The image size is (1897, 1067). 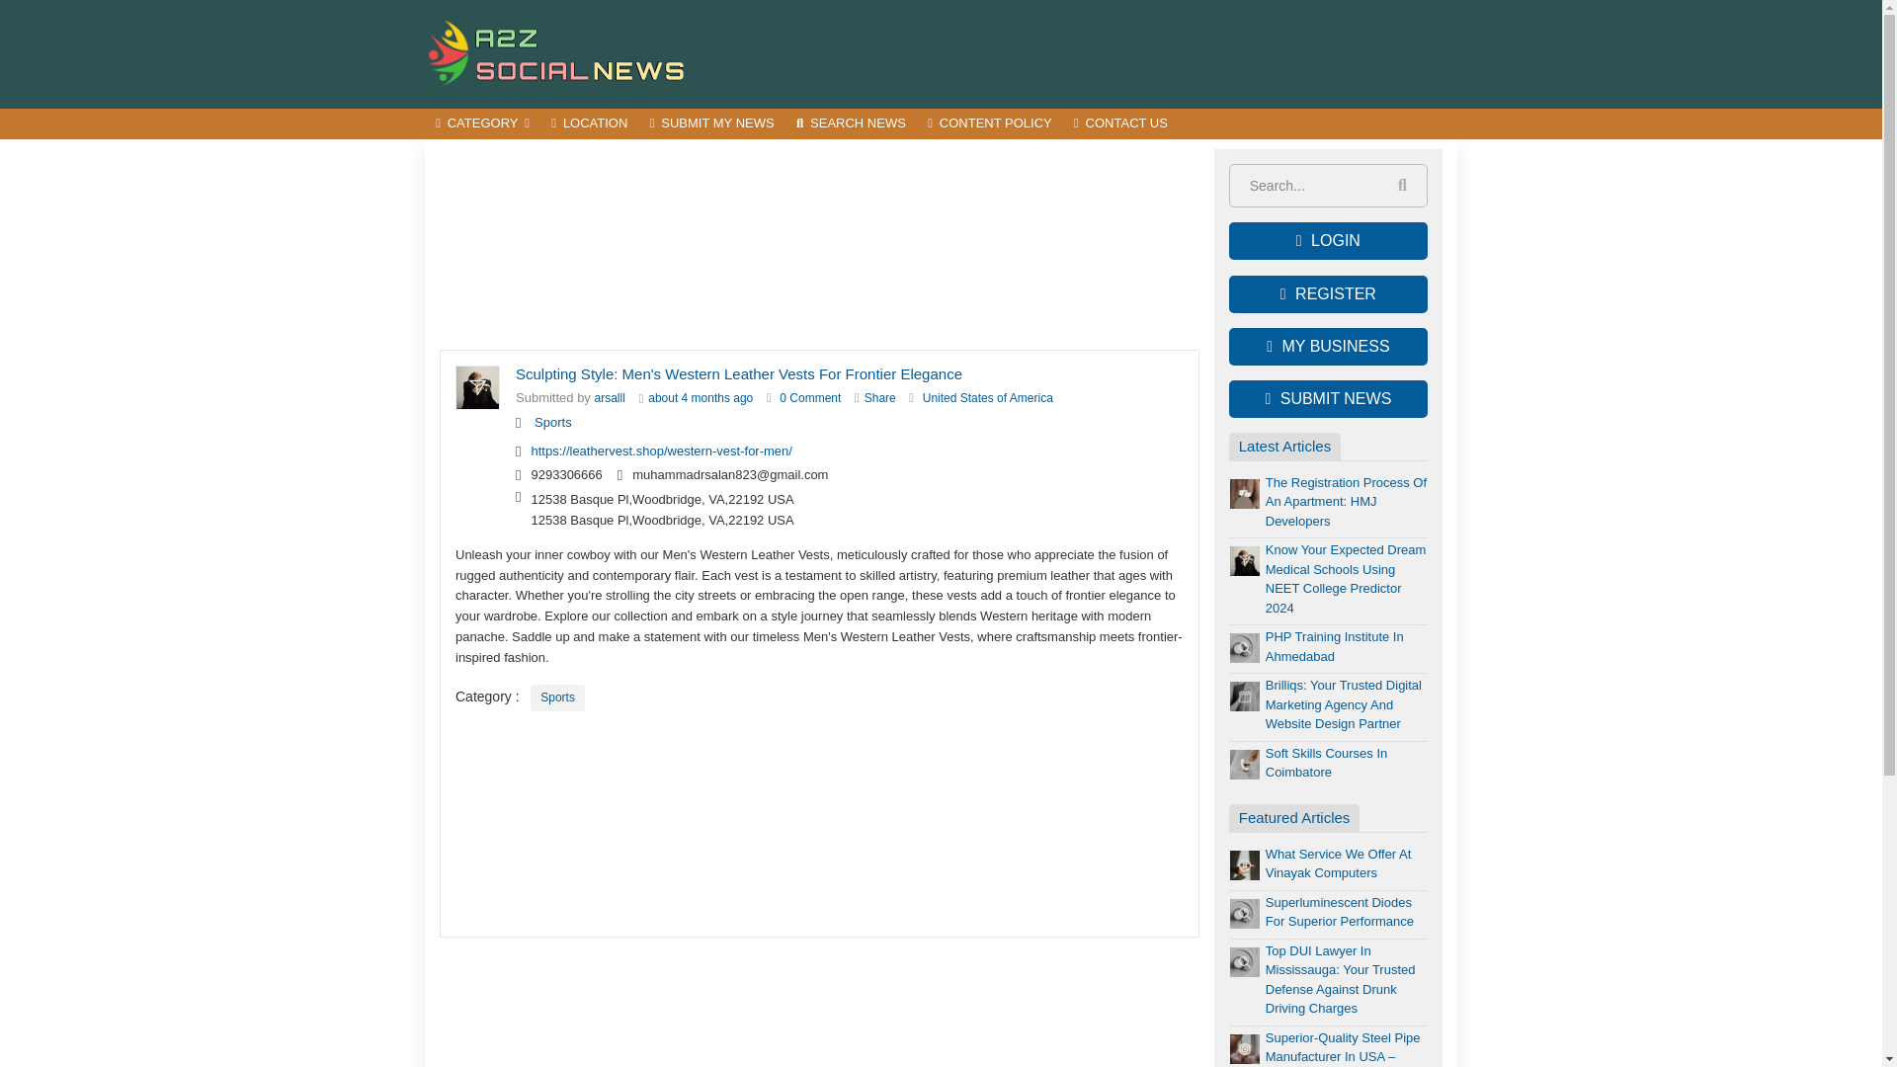 What do you see at coordinates (1328, 346) in the screenshot?
I see `MY BUSINESS` at bounding box center [1328, 346].